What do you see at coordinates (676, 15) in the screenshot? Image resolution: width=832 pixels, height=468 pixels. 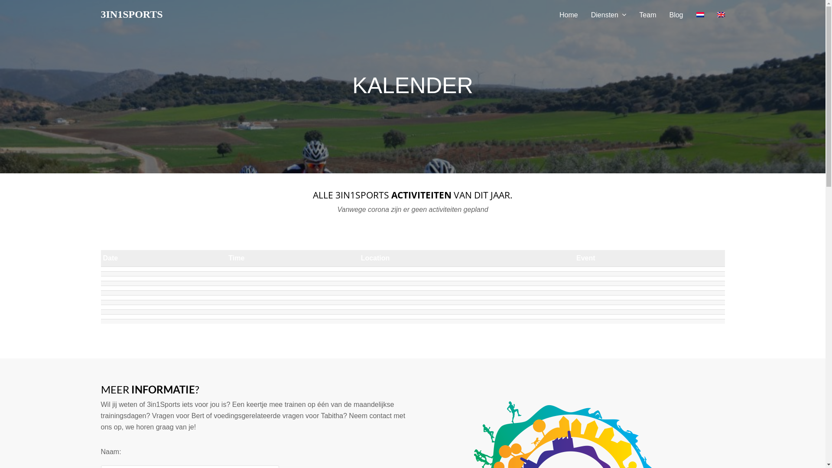 I see `Blog` at bounding box center [676, 15].